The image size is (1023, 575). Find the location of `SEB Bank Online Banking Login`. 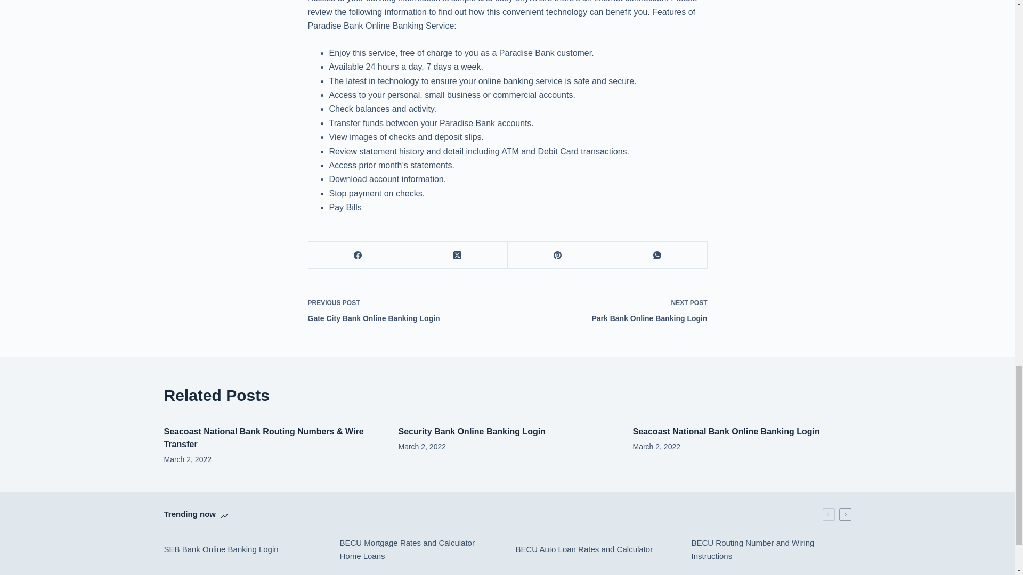

SEB Bank Online Banking Login is located at coordinates (615, 310).